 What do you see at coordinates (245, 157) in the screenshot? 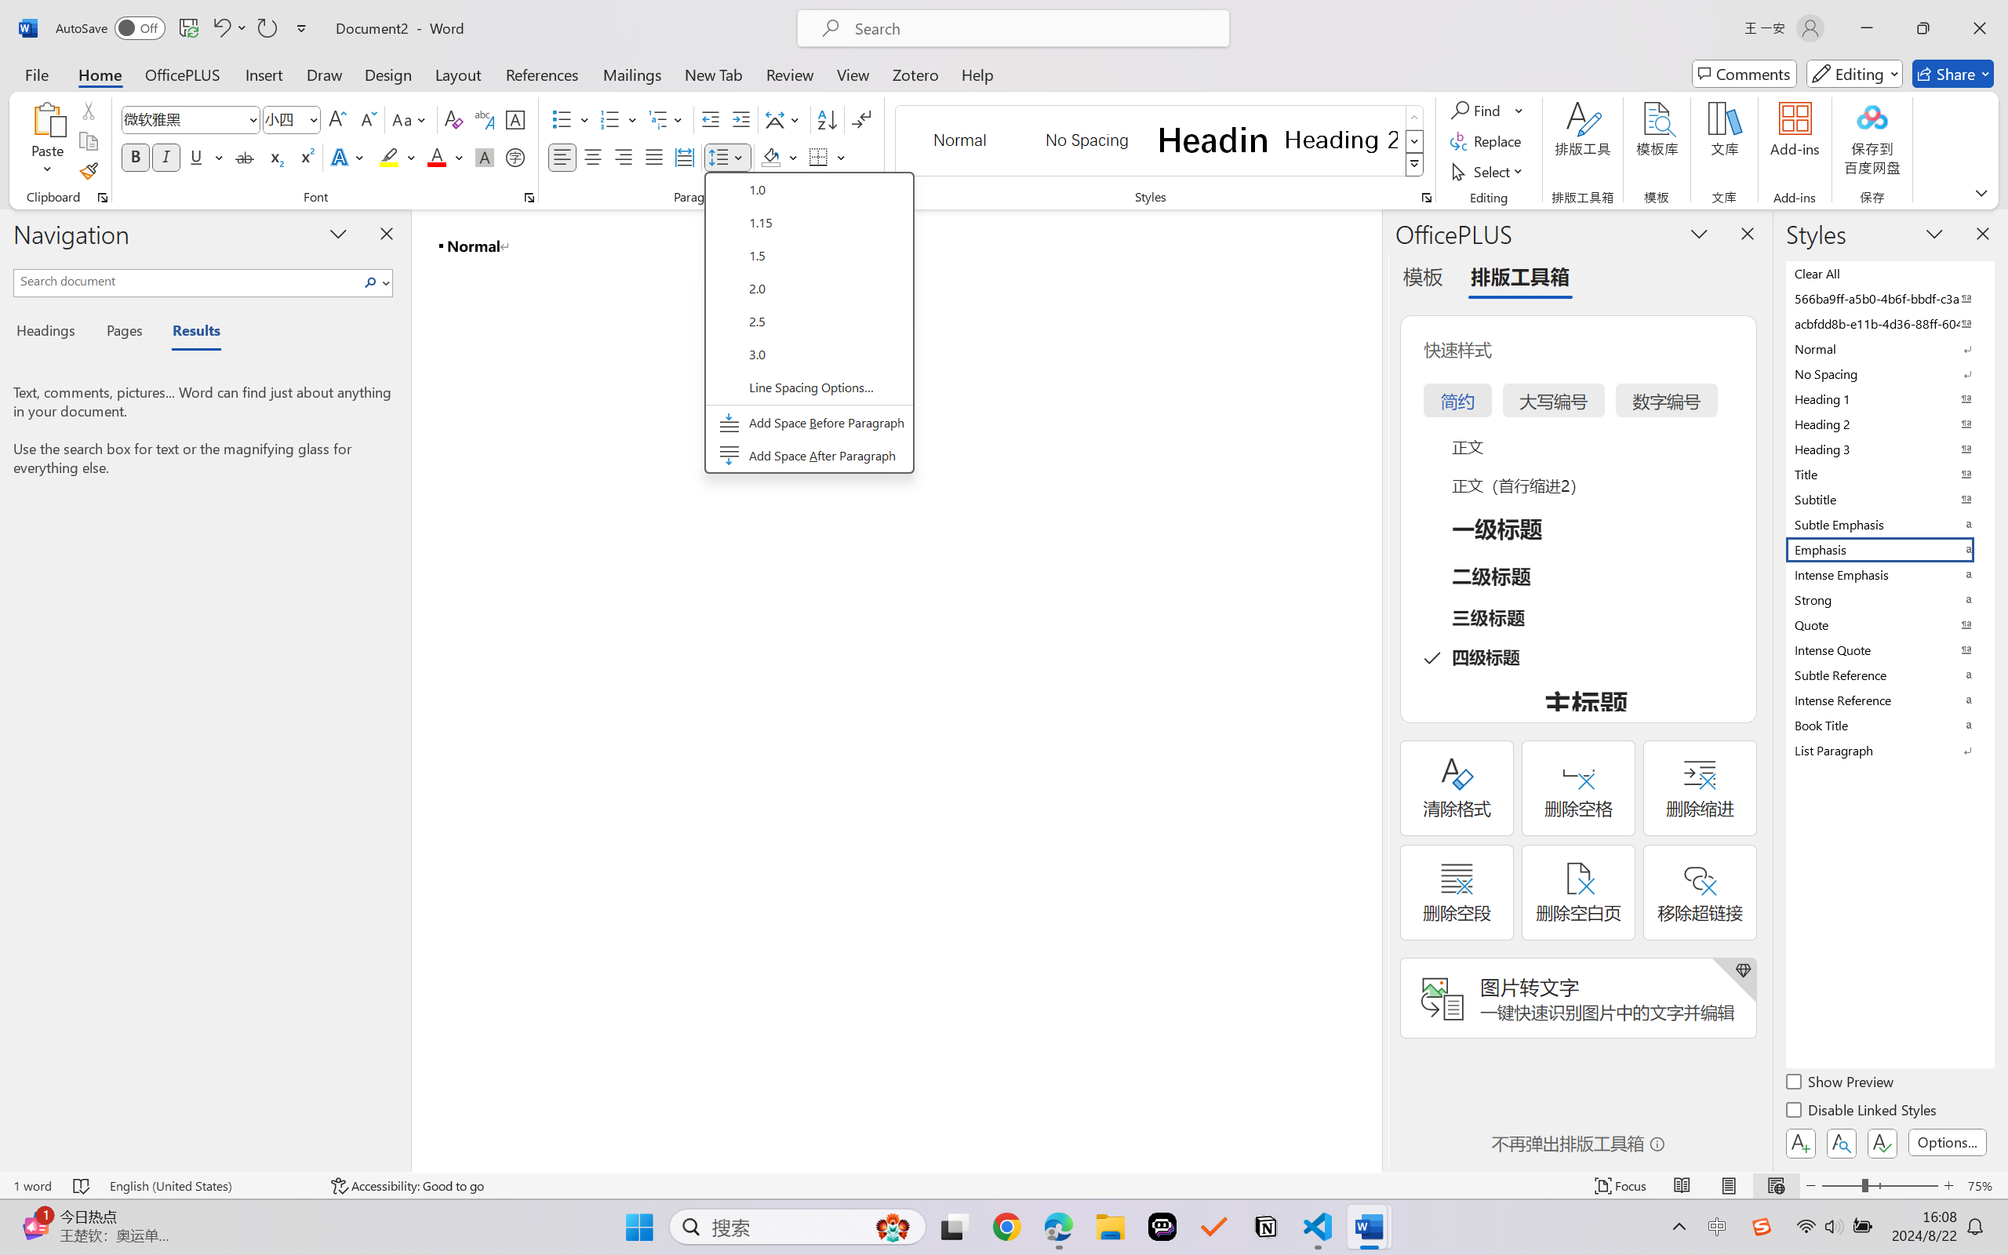
I see `Strikethrough` at bounding box center [245, 157].